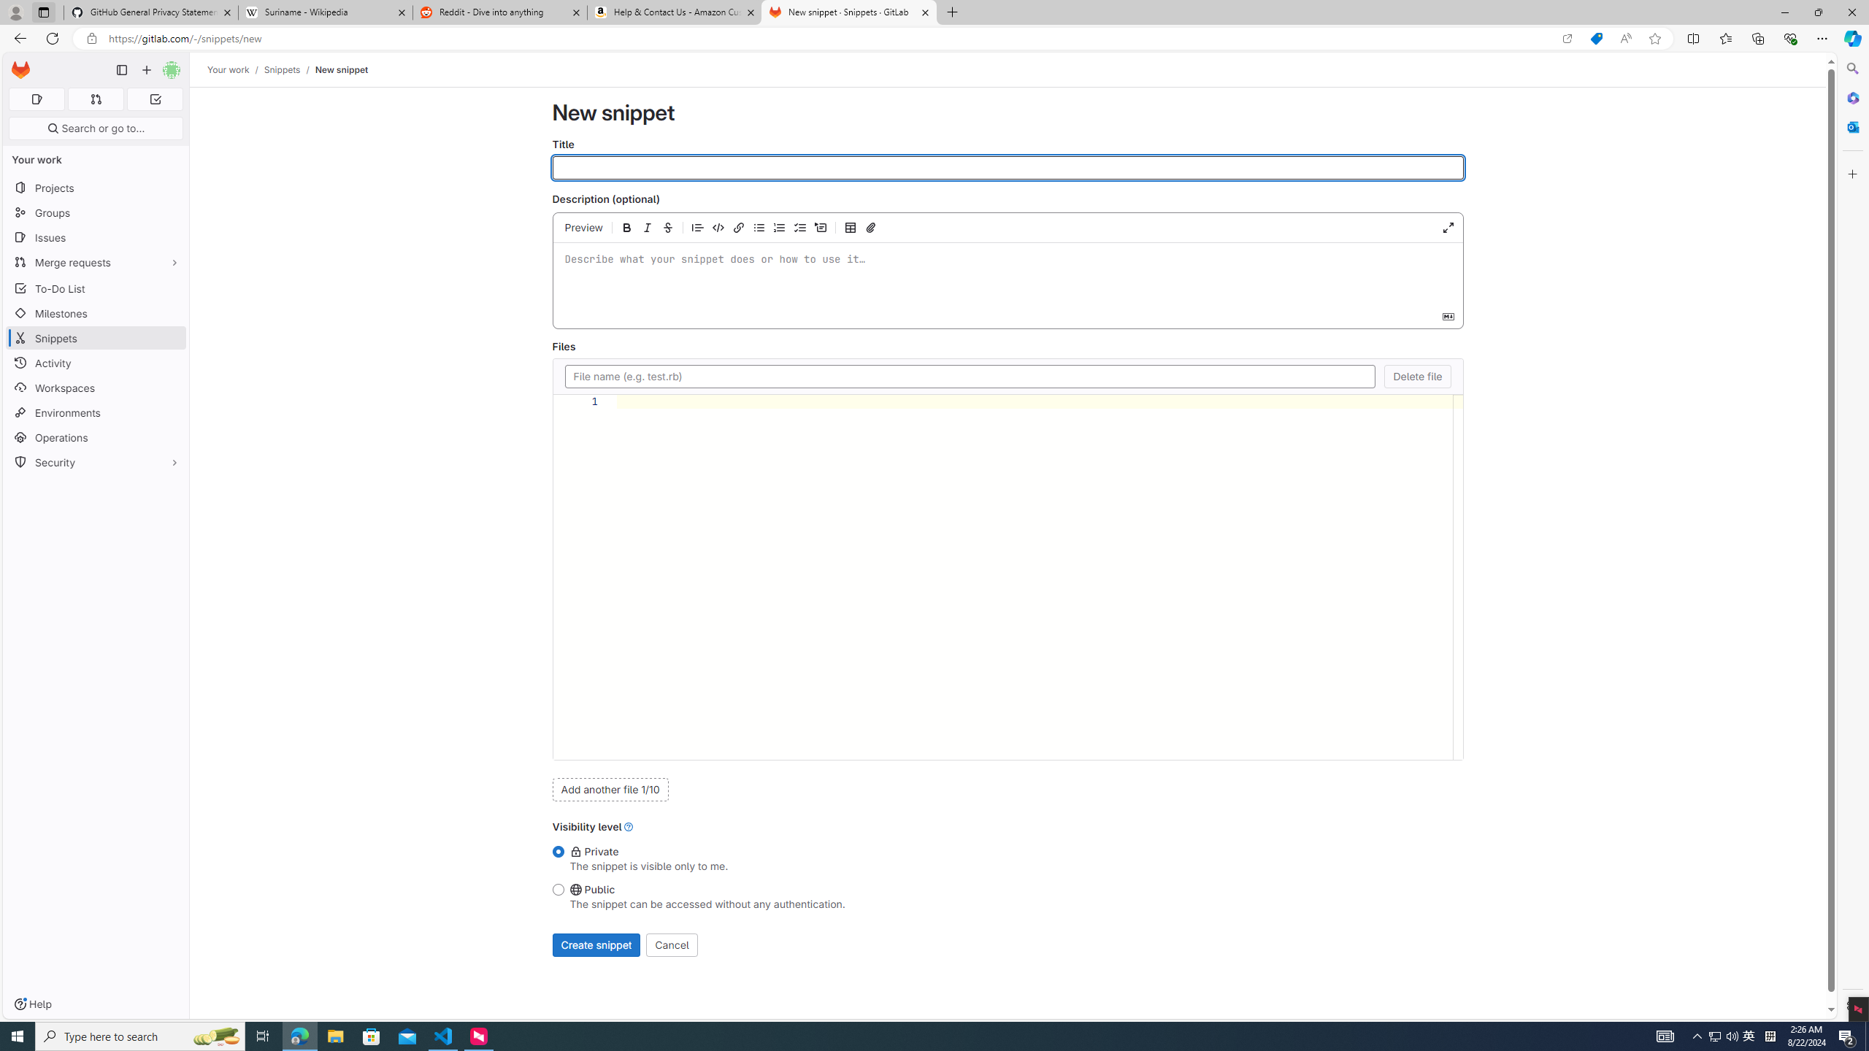 The image size is (1869, 1051). I want to click on Groups, so click(96, 213).